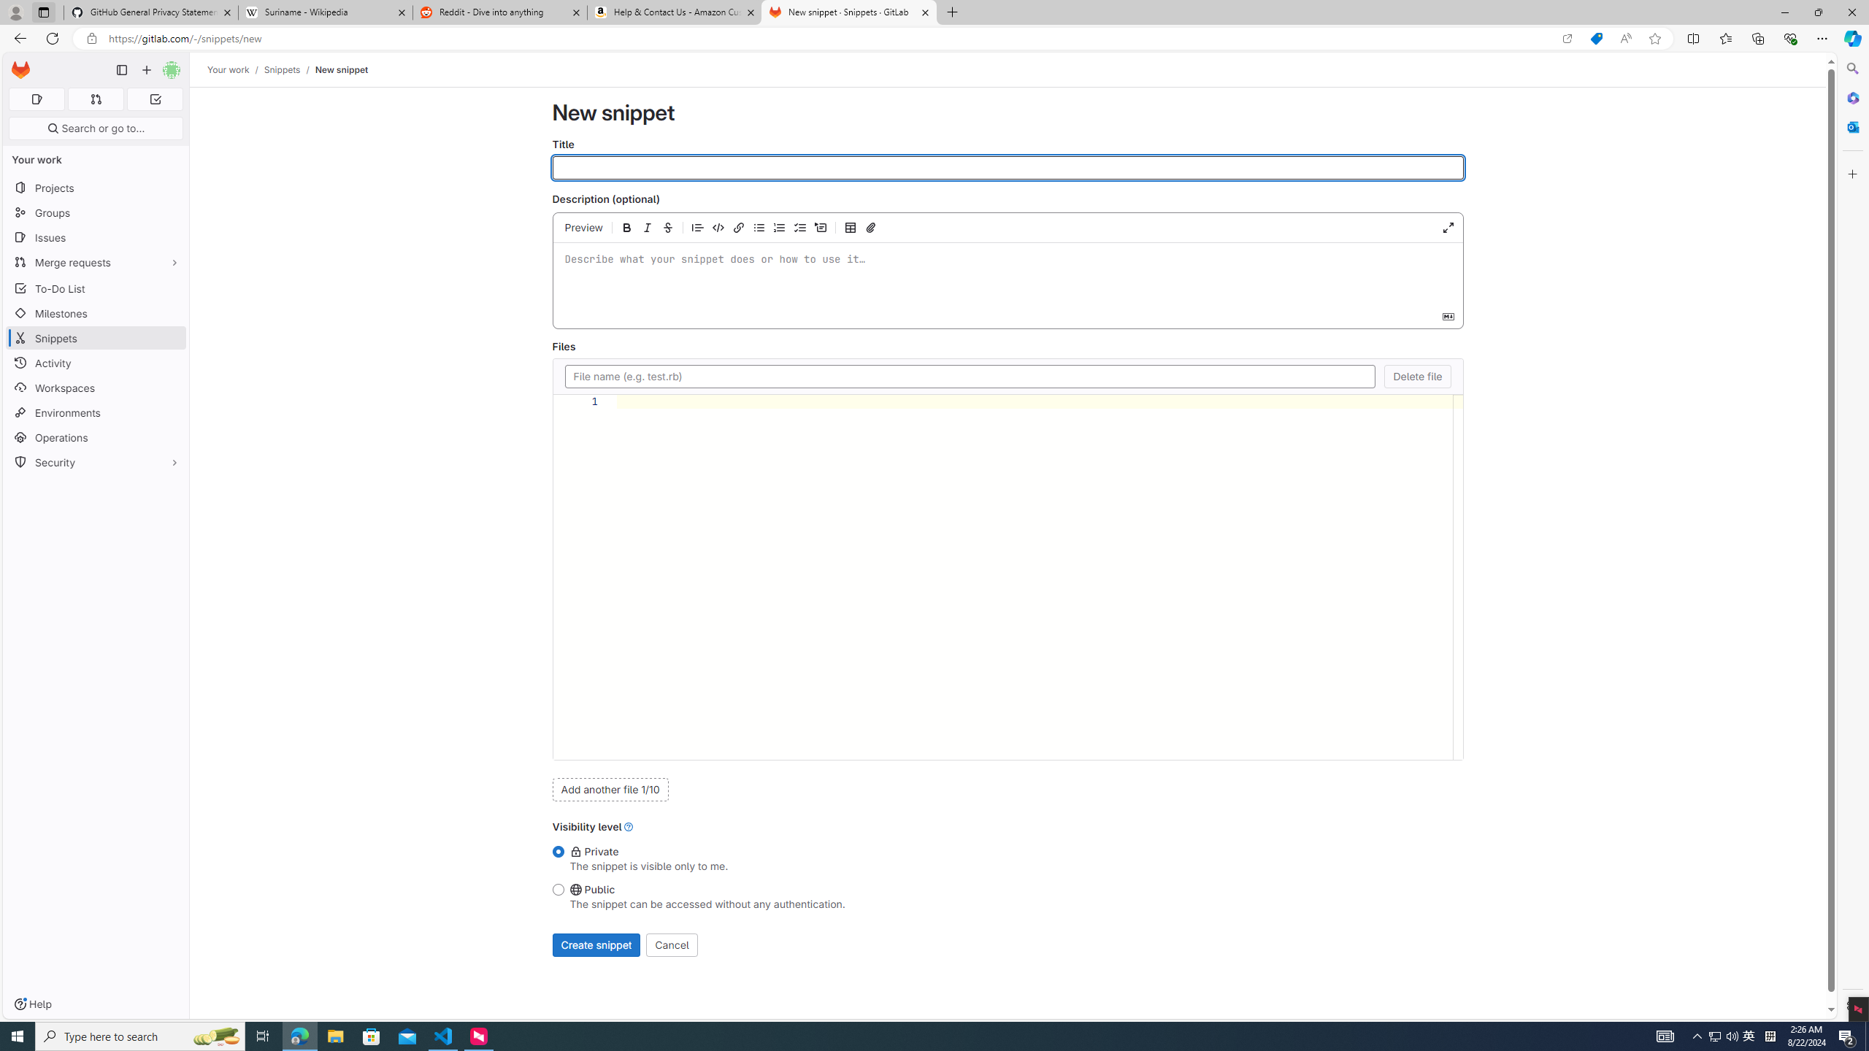 The image size is (1869, 1051). I want to click on Groups, so click(96, 213).